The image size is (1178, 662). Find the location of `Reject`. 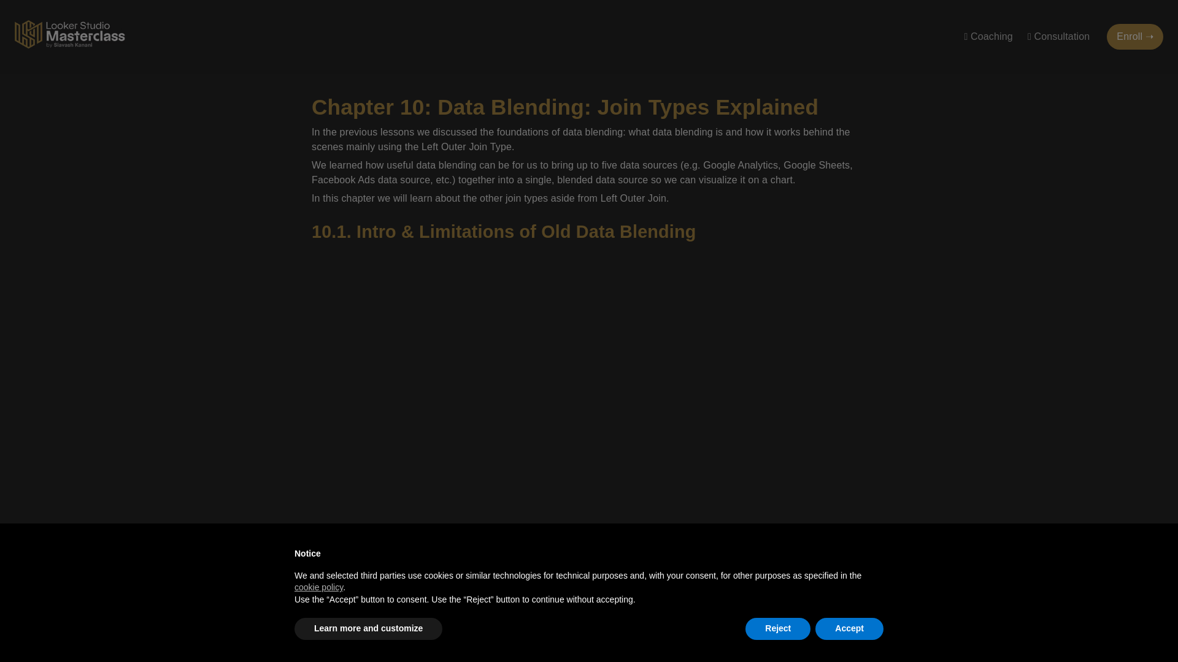

Reject is located at coordinates (778, 629).